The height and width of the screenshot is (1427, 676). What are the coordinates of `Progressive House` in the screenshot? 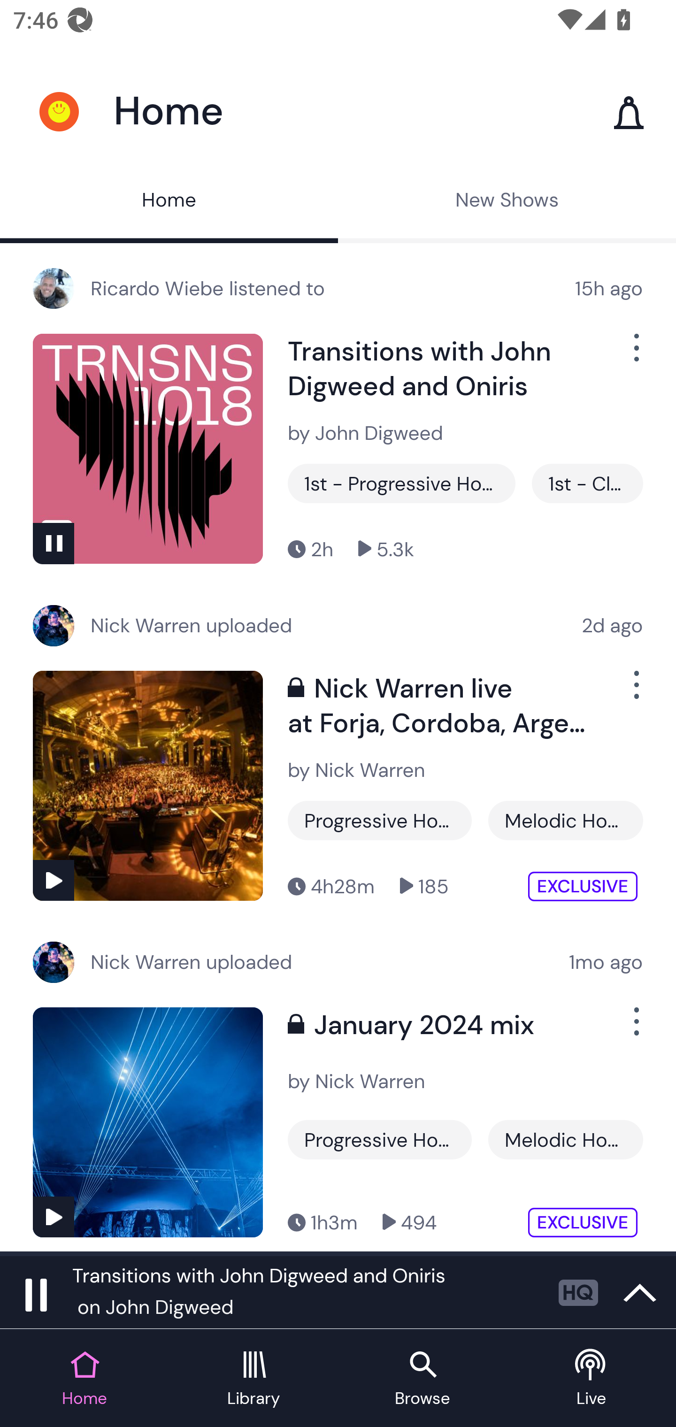 It's located at (380, 821).